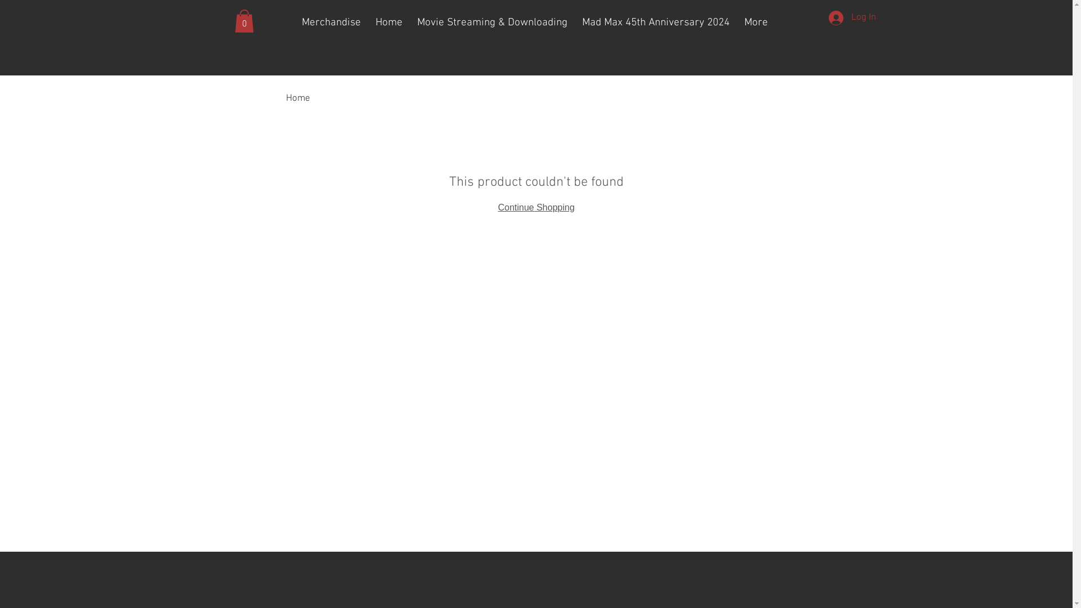  I want to click on 0, so click(244, 21).